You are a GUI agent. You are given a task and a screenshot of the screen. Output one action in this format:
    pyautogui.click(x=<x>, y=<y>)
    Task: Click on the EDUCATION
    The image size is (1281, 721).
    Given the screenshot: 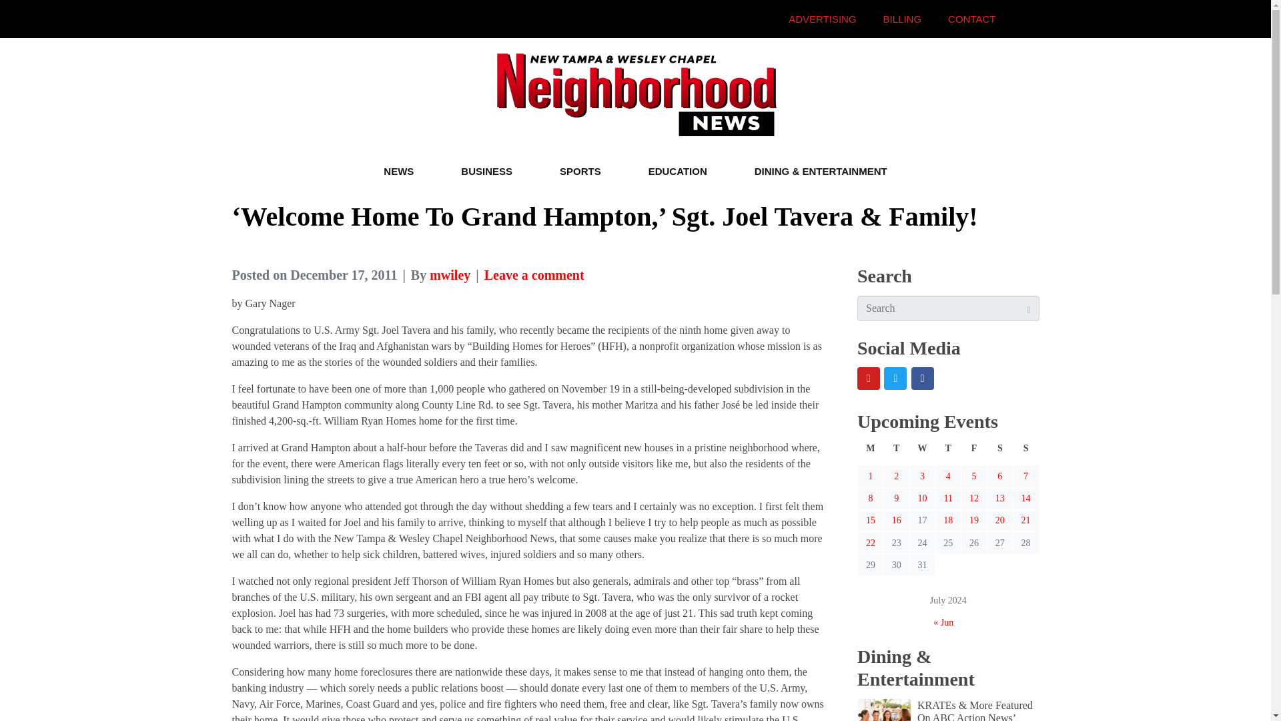 What is the action you would take?
    pyautogui.click(x=678, y=171)
    